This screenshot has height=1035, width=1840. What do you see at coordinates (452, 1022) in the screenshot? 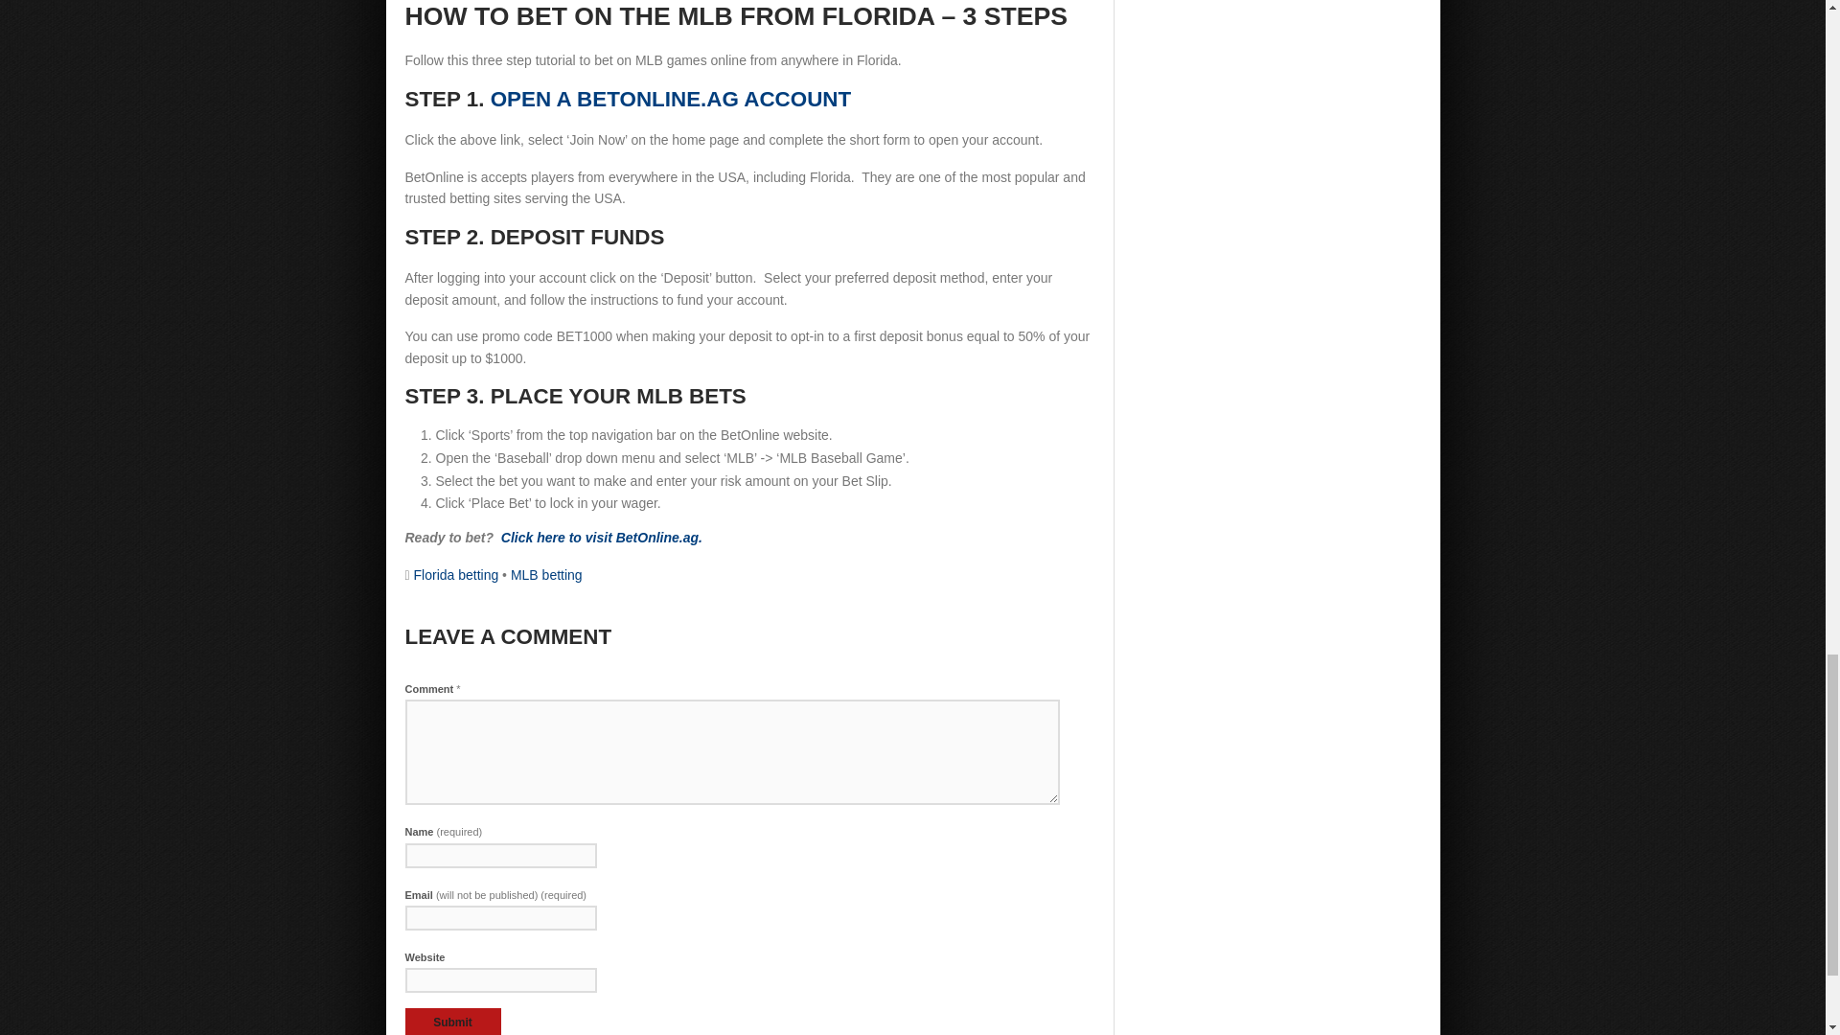
I see `Submit` at bounding box center [452, 1022].